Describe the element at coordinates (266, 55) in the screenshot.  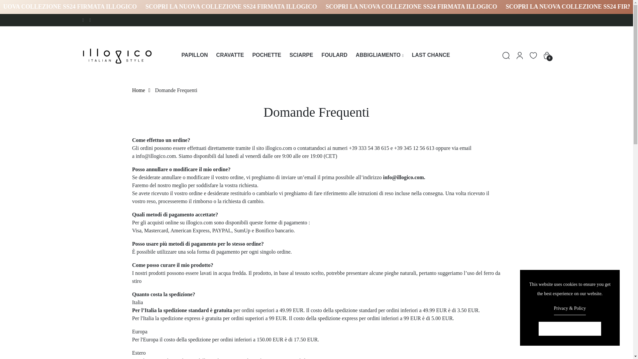
I see `POCHETTE` at that location.